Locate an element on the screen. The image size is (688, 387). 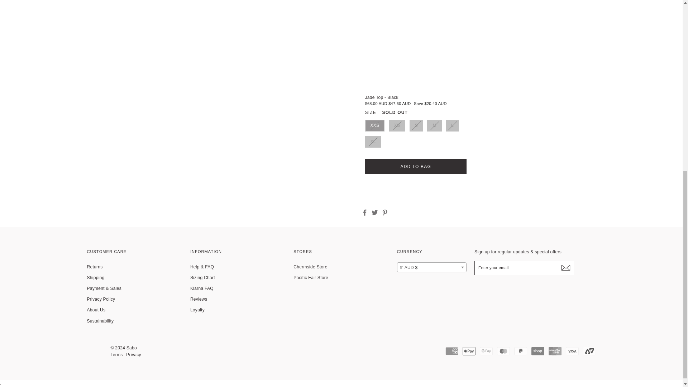
Apple Pay is located at coordinates (469, 351).